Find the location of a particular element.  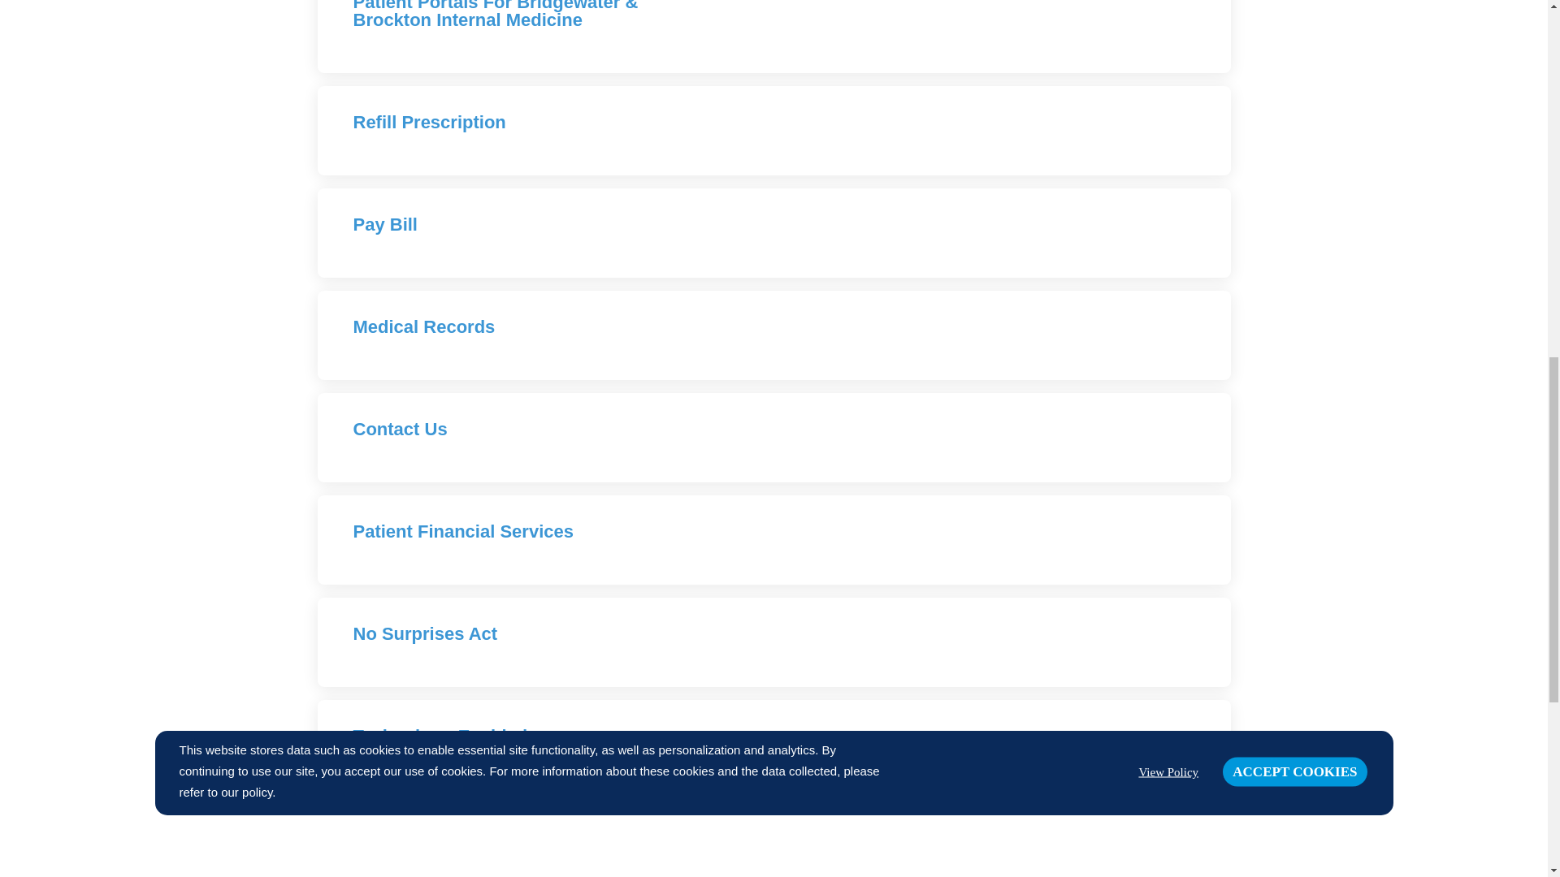

Patient Financial Services is located at coordinates (461, 531).